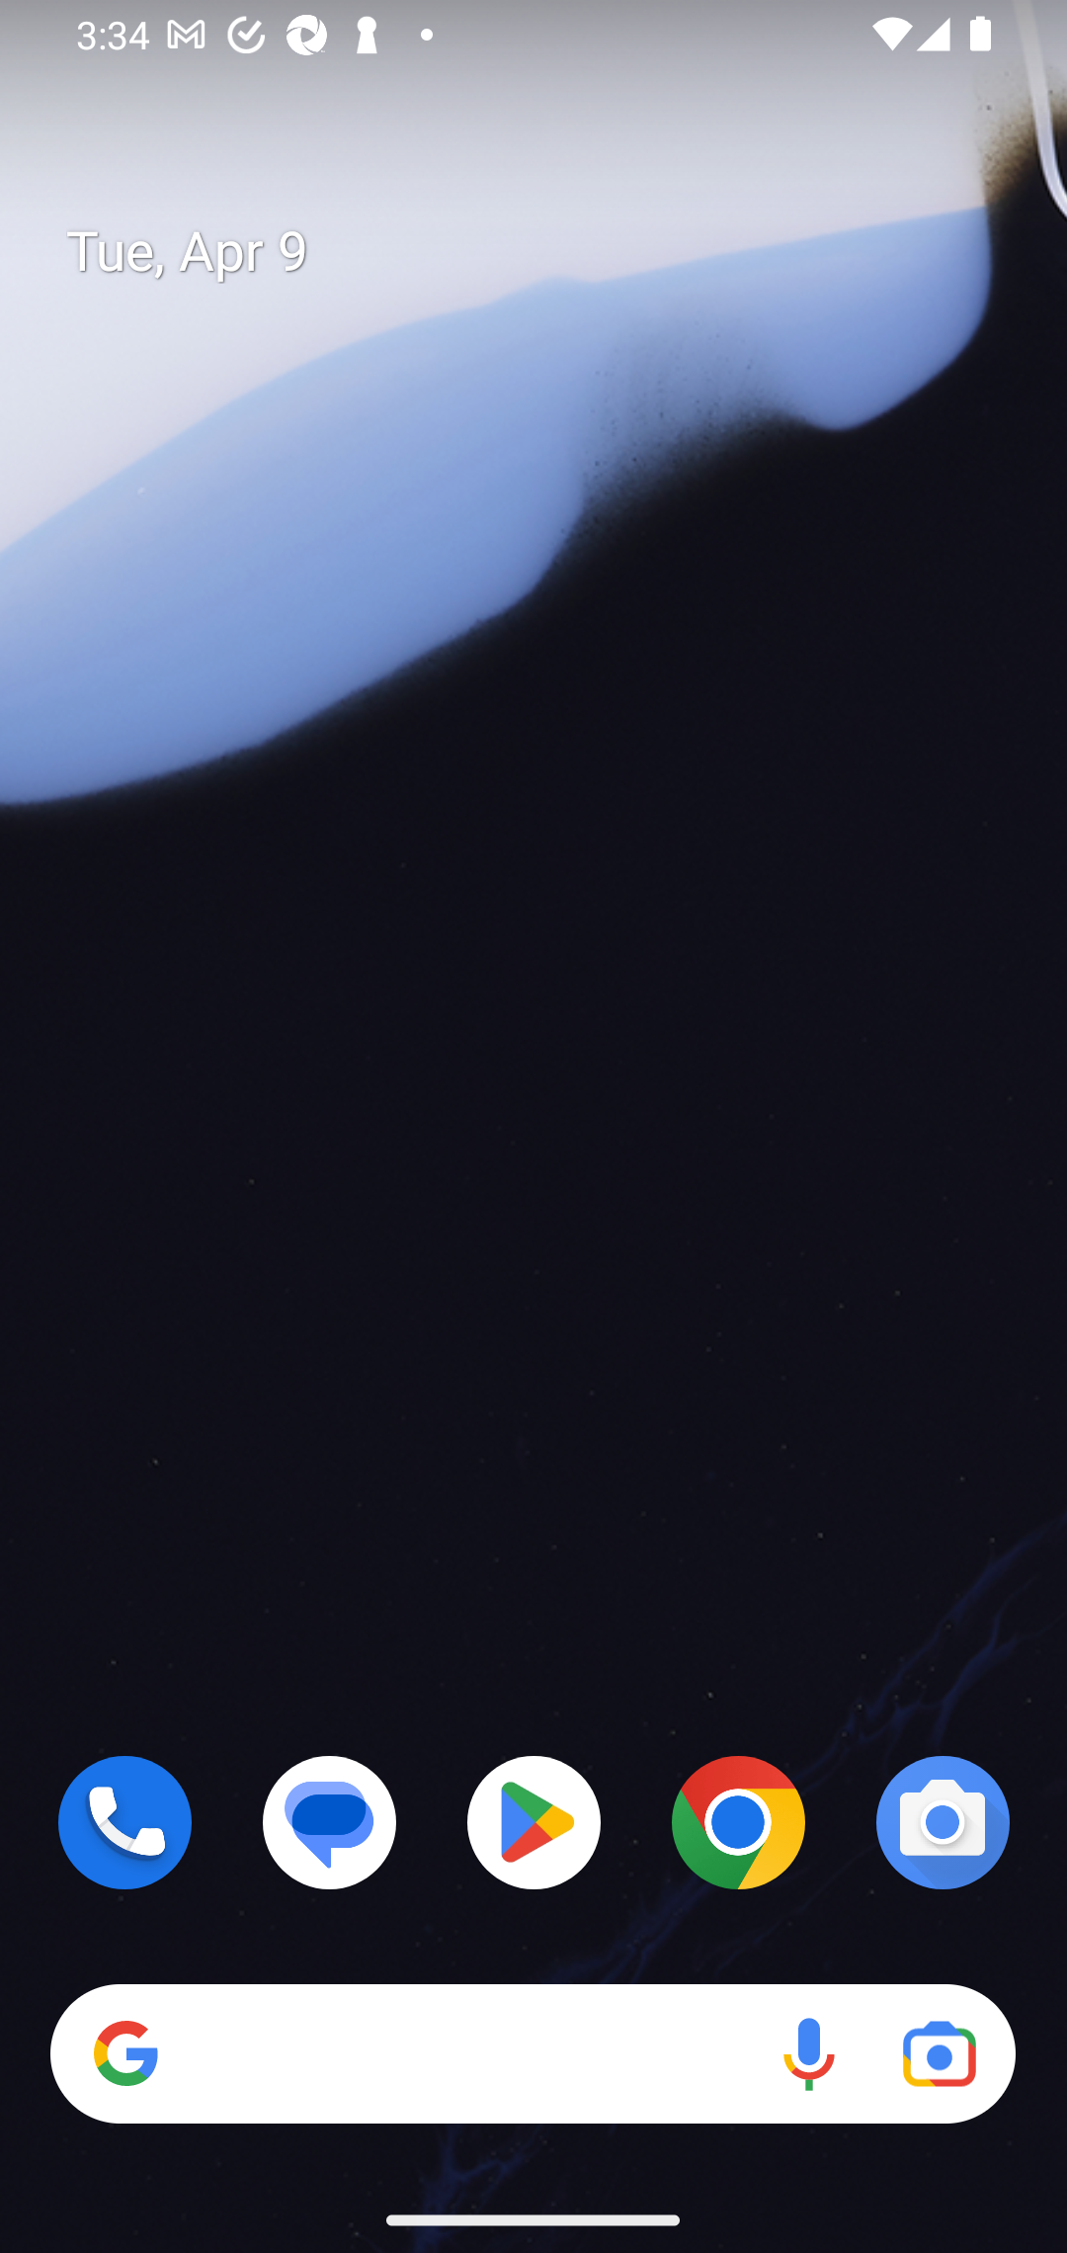 Image resolution: width=1067 pixels, height=2253 pixels. Describe the element at coordinates (533, 1822) in the screenshot. I see `Play Store` at that location.